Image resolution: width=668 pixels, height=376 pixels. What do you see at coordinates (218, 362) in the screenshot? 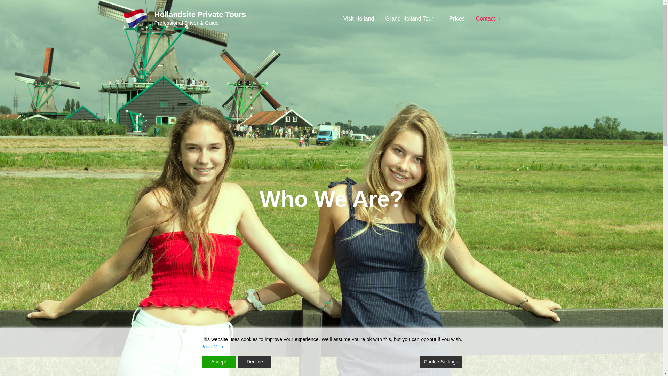
I see `Accept` at bounding box center [218, 362].